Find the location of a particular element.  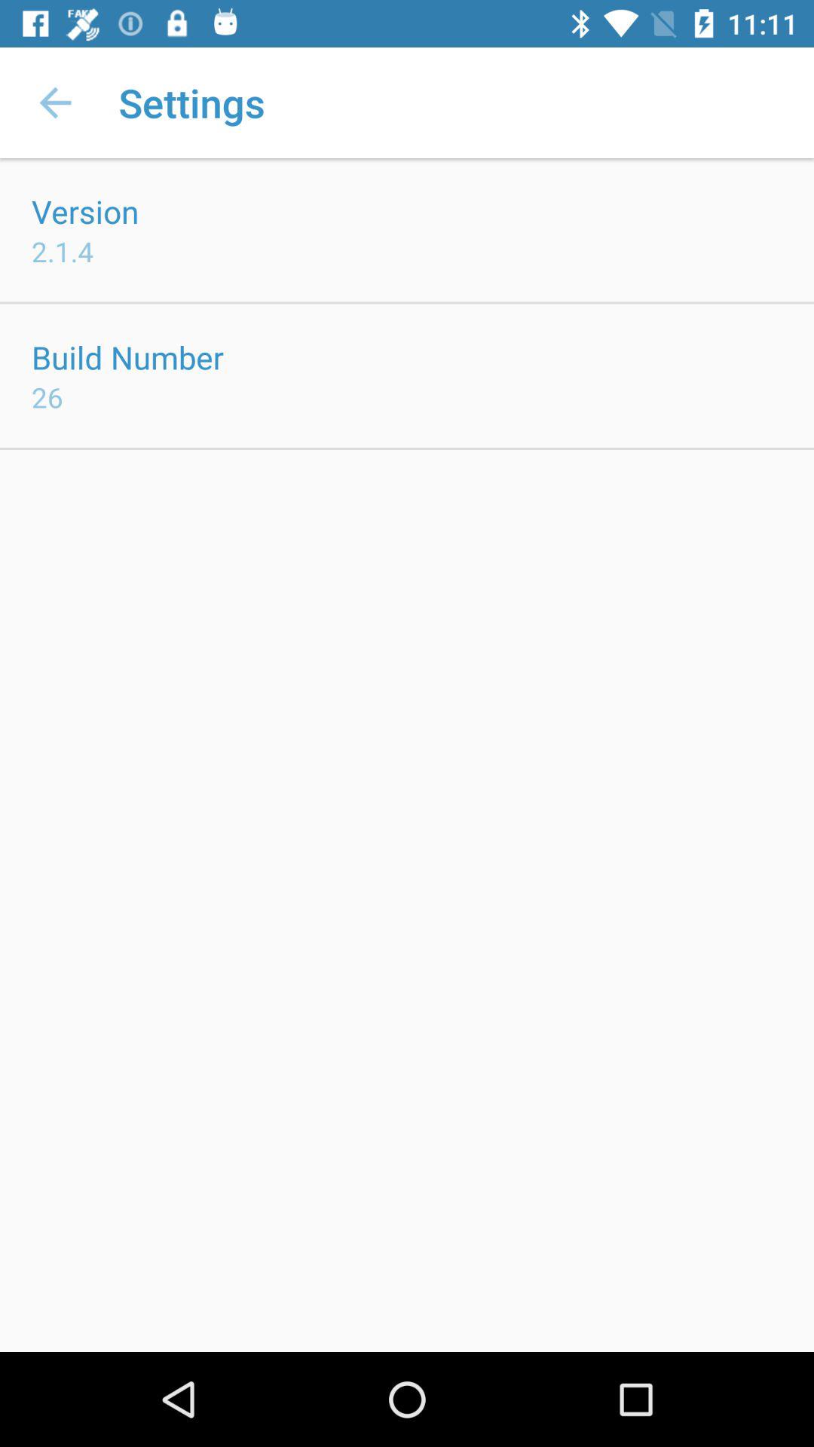

jump until the version is located at coordinates (85, 211).